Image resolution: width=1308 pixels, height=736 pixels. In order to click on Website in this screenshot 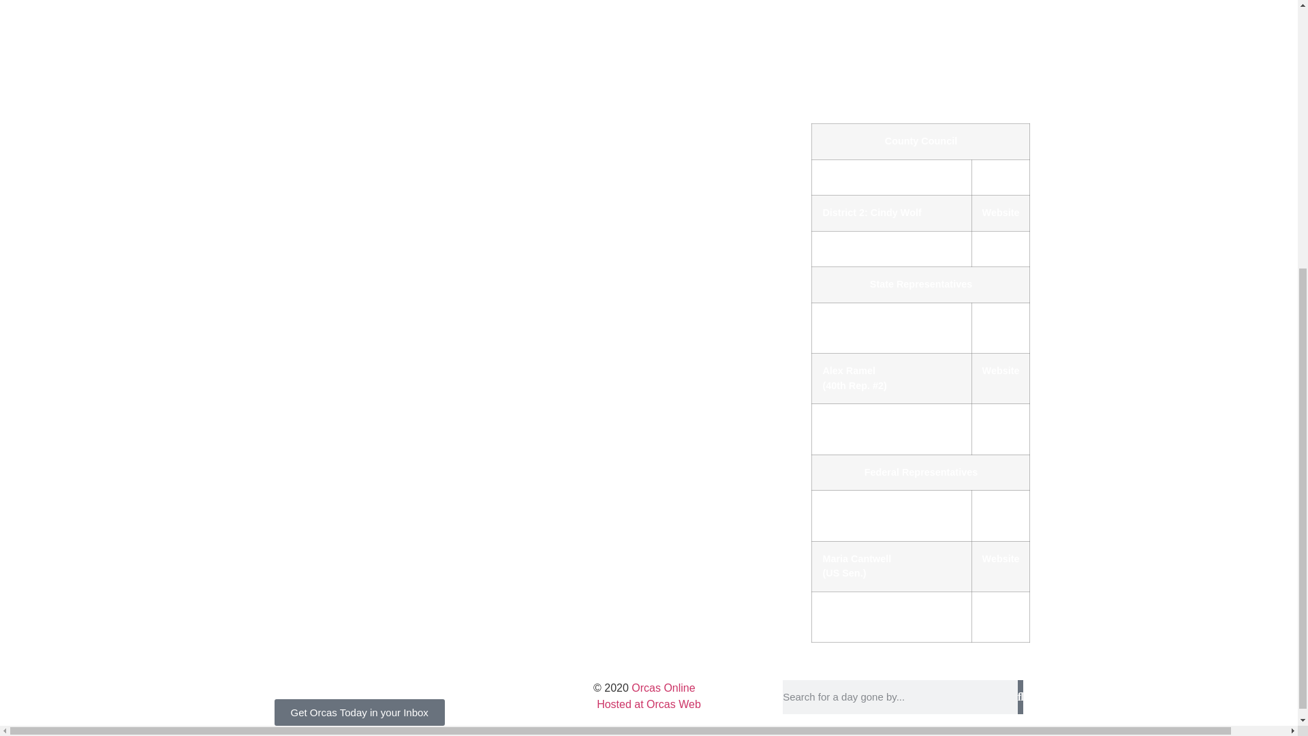, I will do `click(1001, 177)`.